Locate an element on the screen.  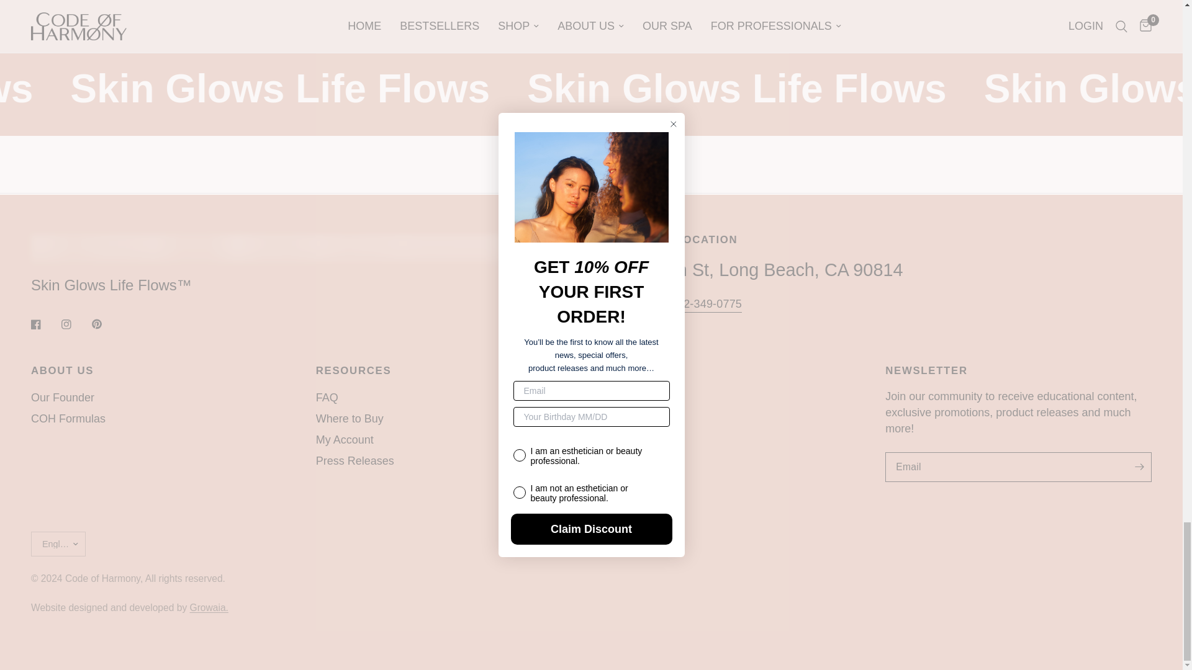
Skin Glows Life Flows is located at coordinates (724, 89).